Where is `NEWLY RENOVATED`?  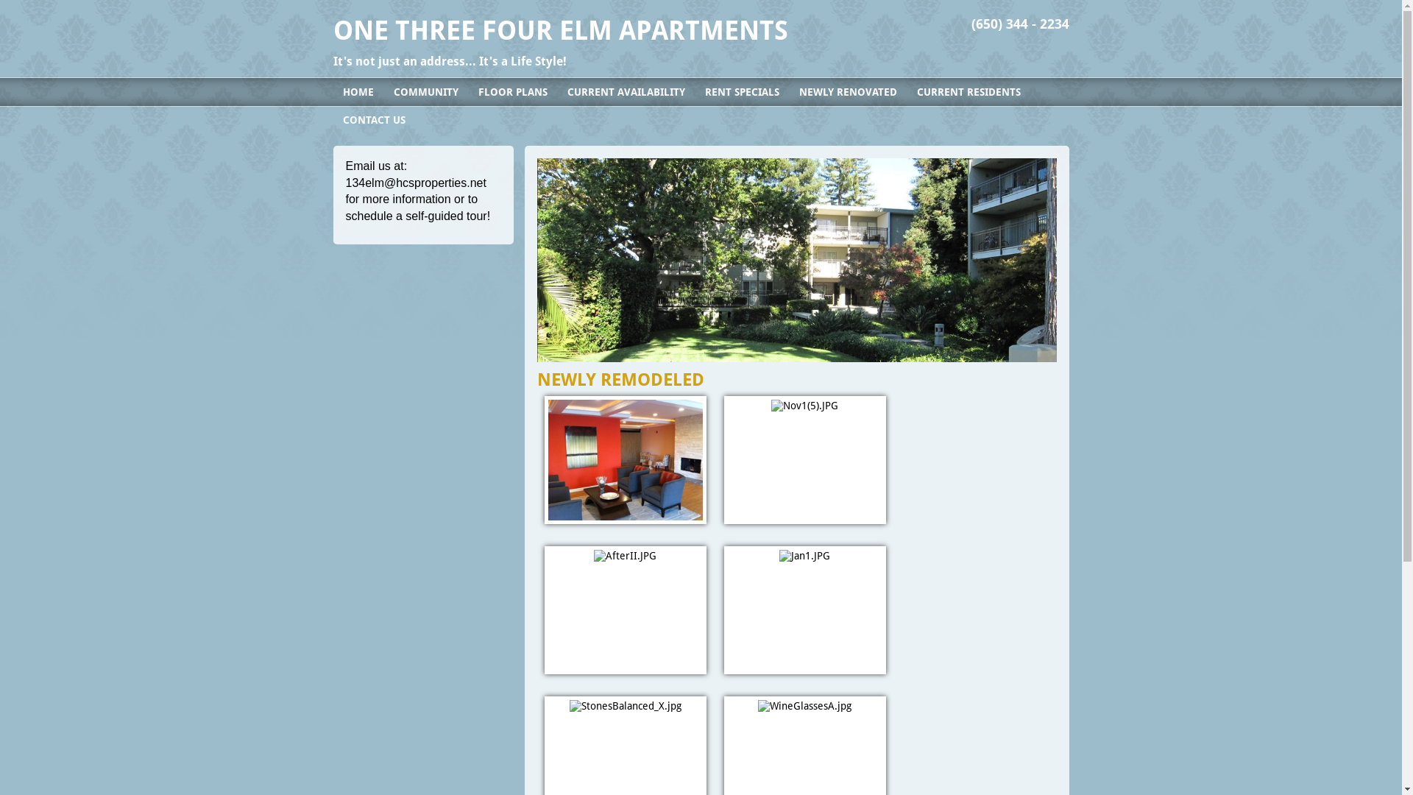 NEWLY RENOVATED is located at coordinates (848, 92).